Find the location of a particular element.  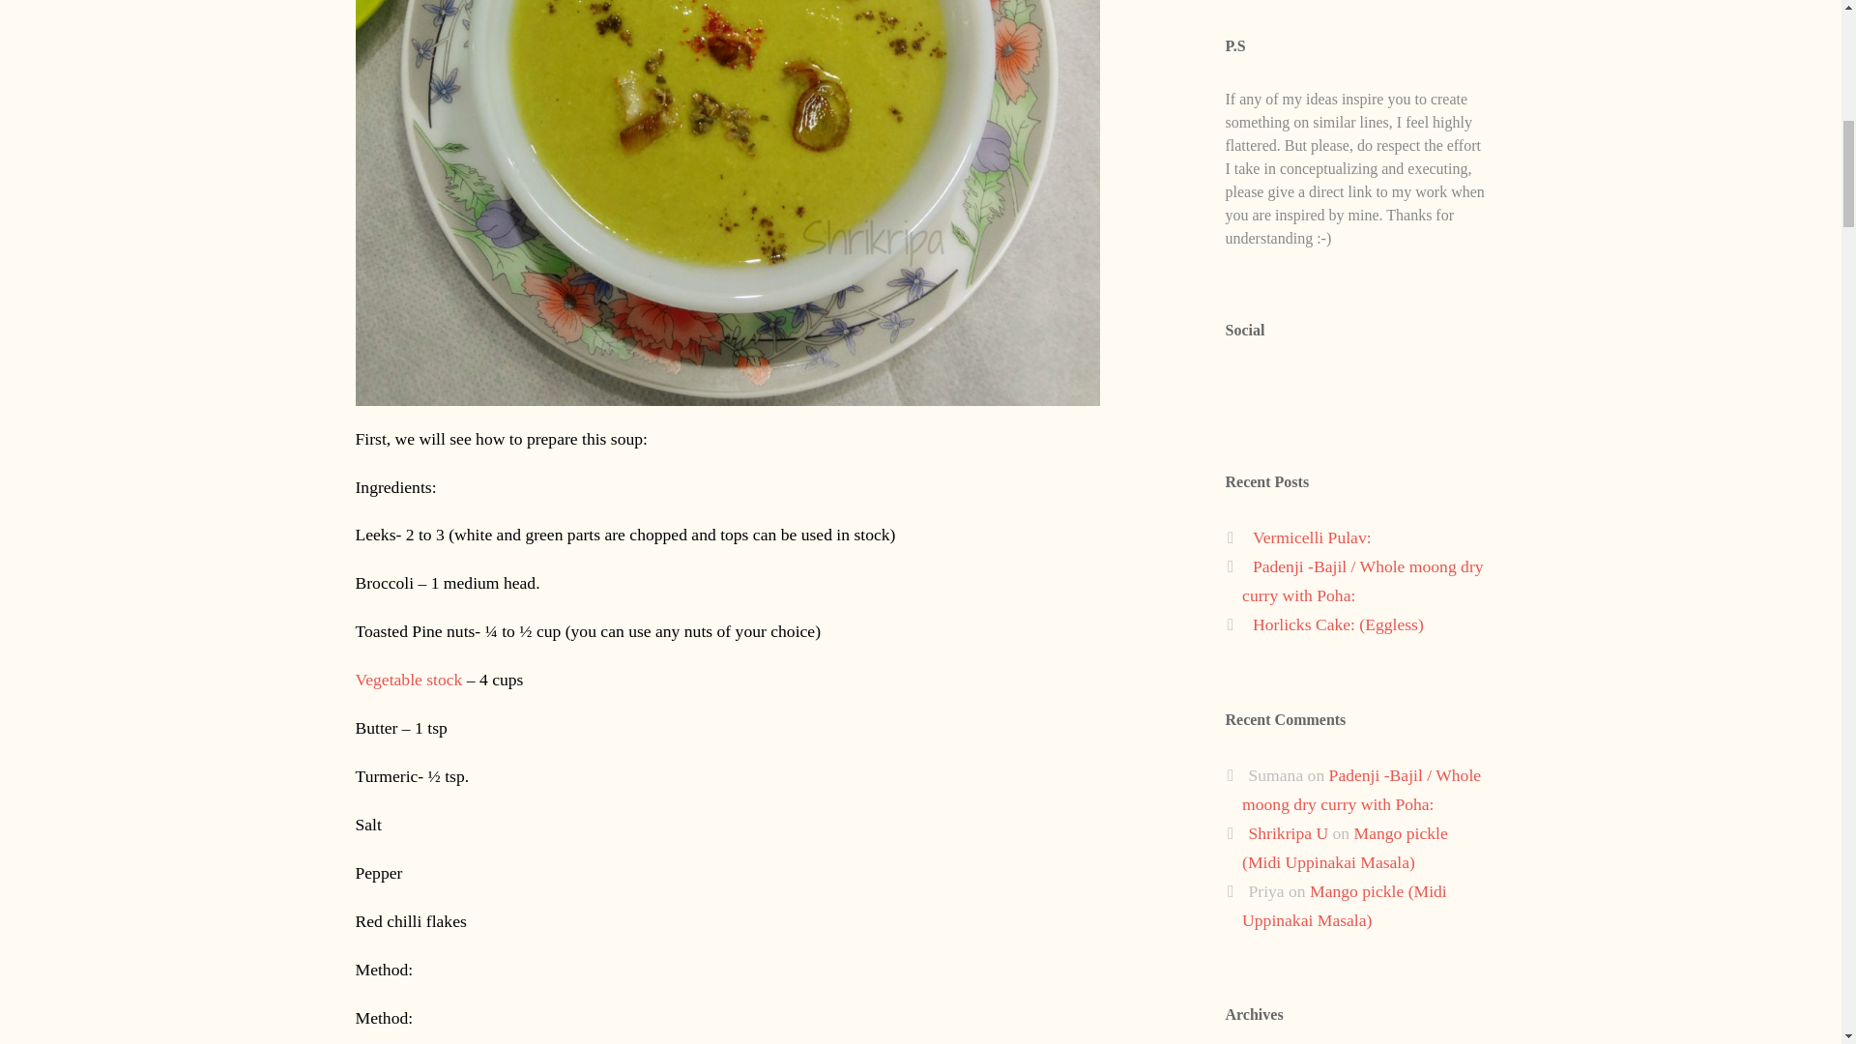

Vegetable stock is located at coordinates (409, 679).